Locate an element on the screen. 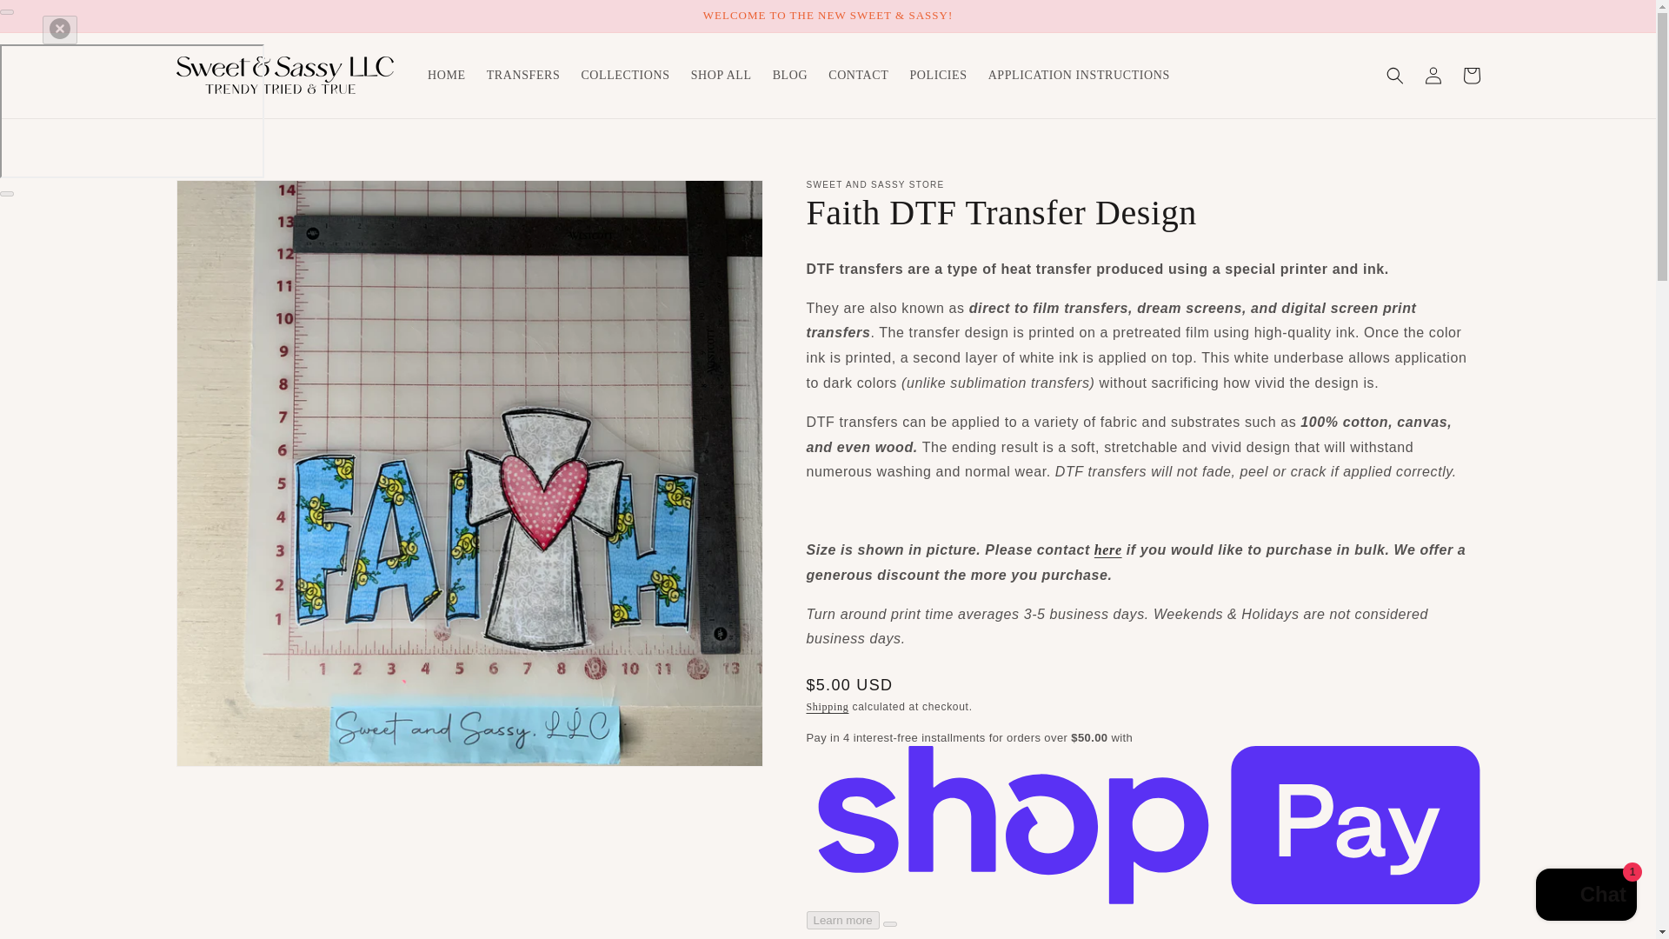 The height and width of the screenshot is (939, 1669). Skip to content is located at coordinates (52, 19).